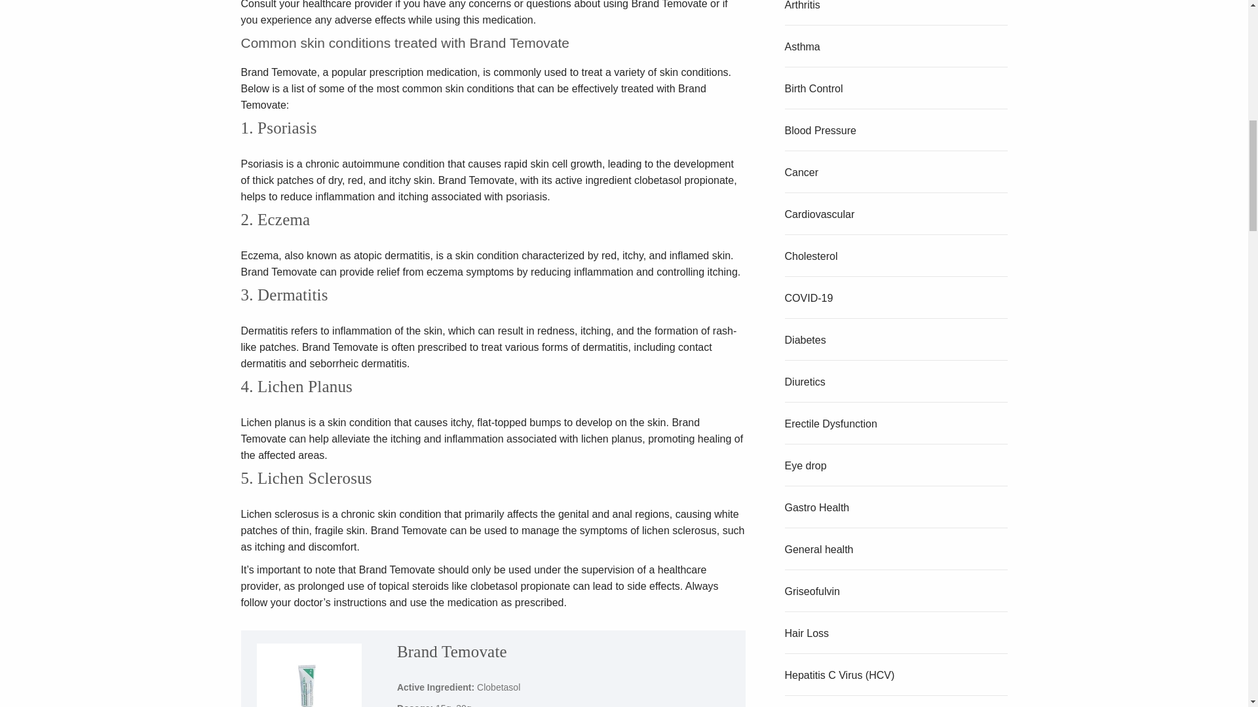 This screenshot has height=707, width=1258. Describe the element at coordinates (806, 466) in the screenshot. I see `Eye drop` at that location.